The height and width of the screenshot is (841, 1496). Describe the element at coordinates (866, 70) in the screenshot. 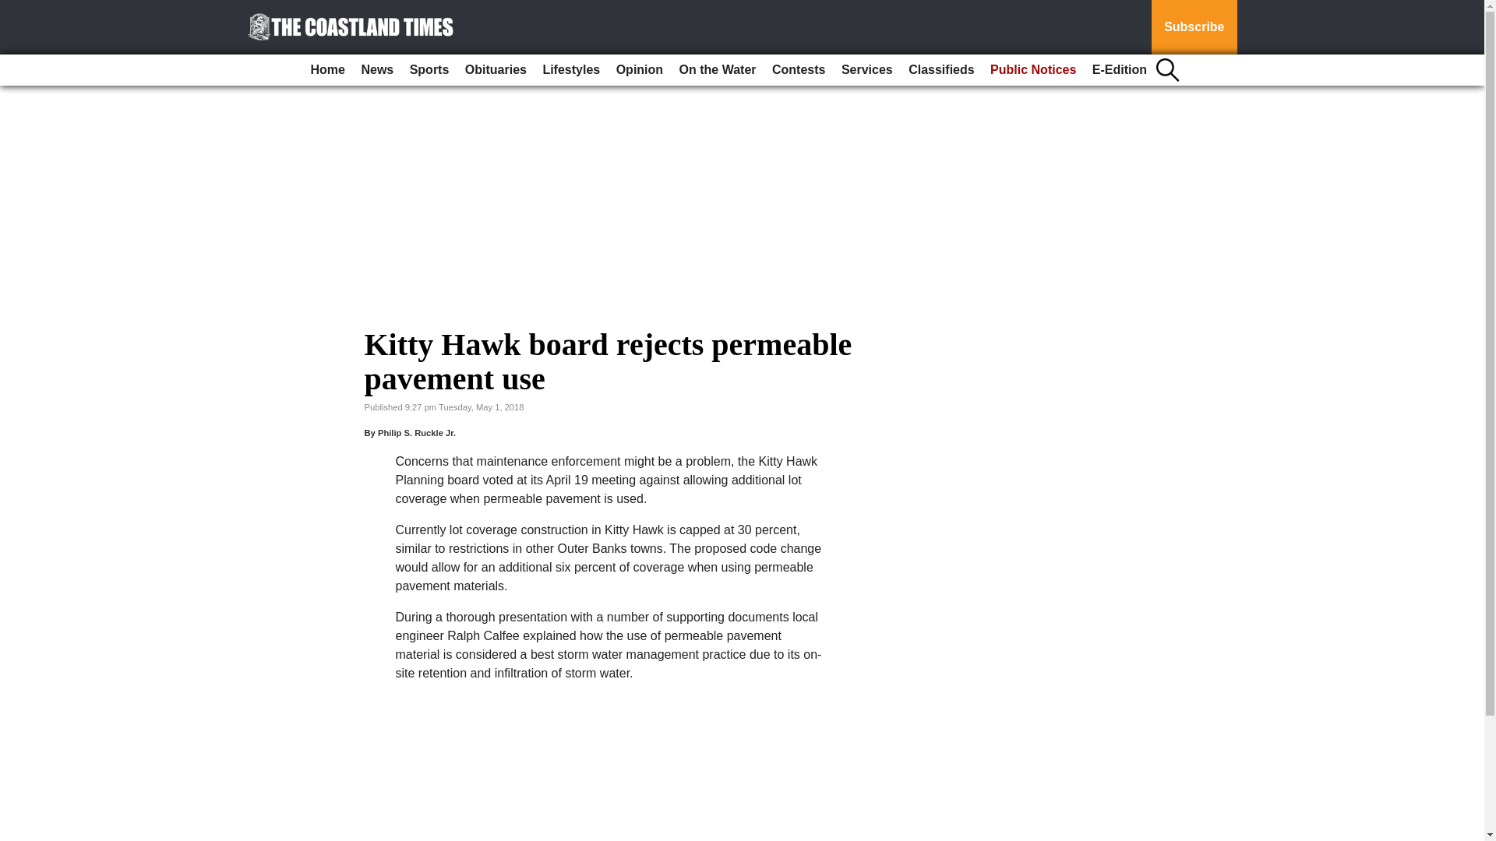

I see `Services` at that location.